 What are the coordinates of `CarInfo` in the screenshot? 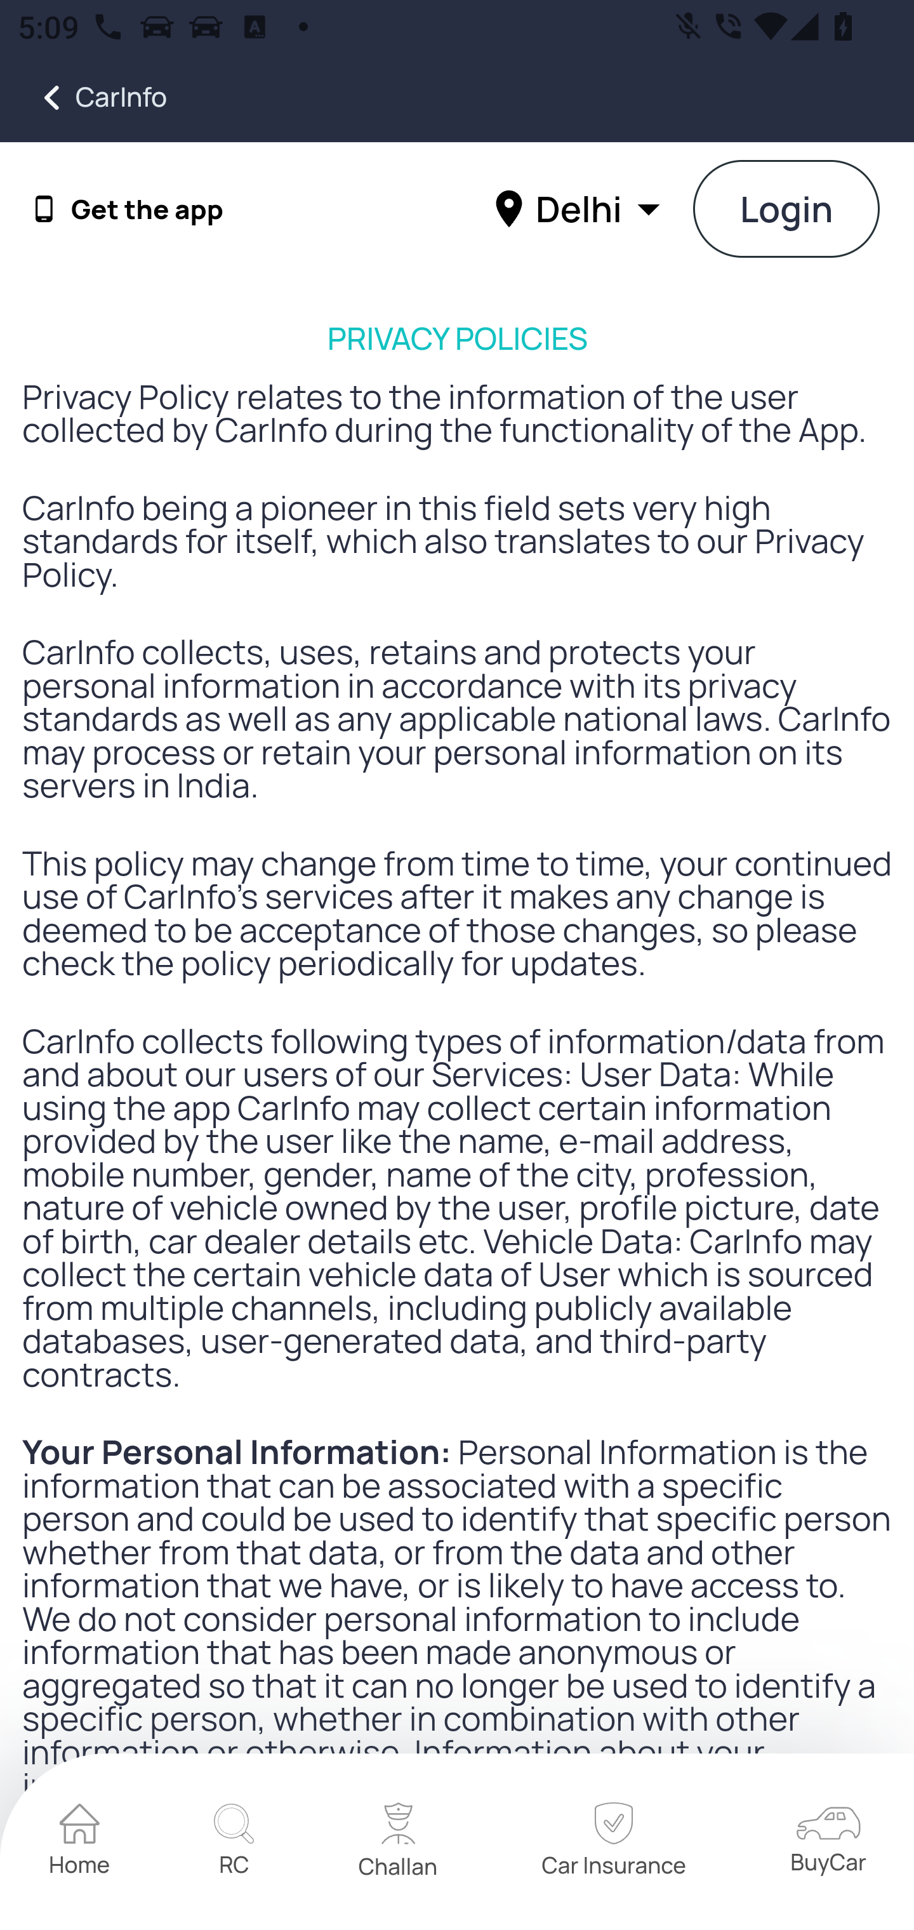 It's located at (84, 98).